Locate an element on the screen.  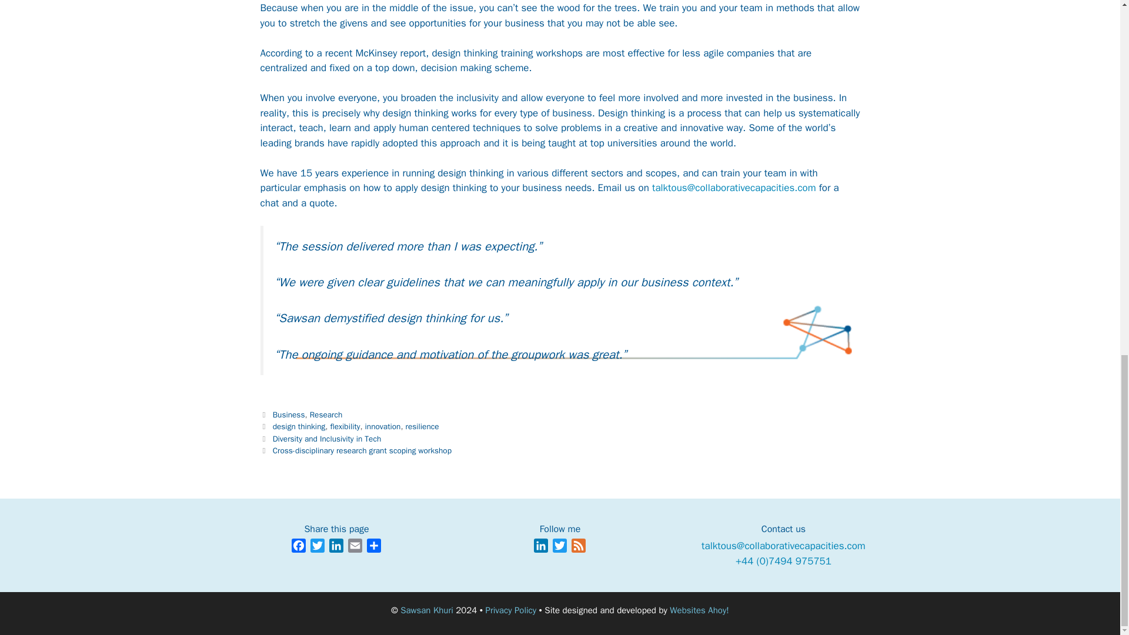
LinkedIn is located at coordinates (541, 547).